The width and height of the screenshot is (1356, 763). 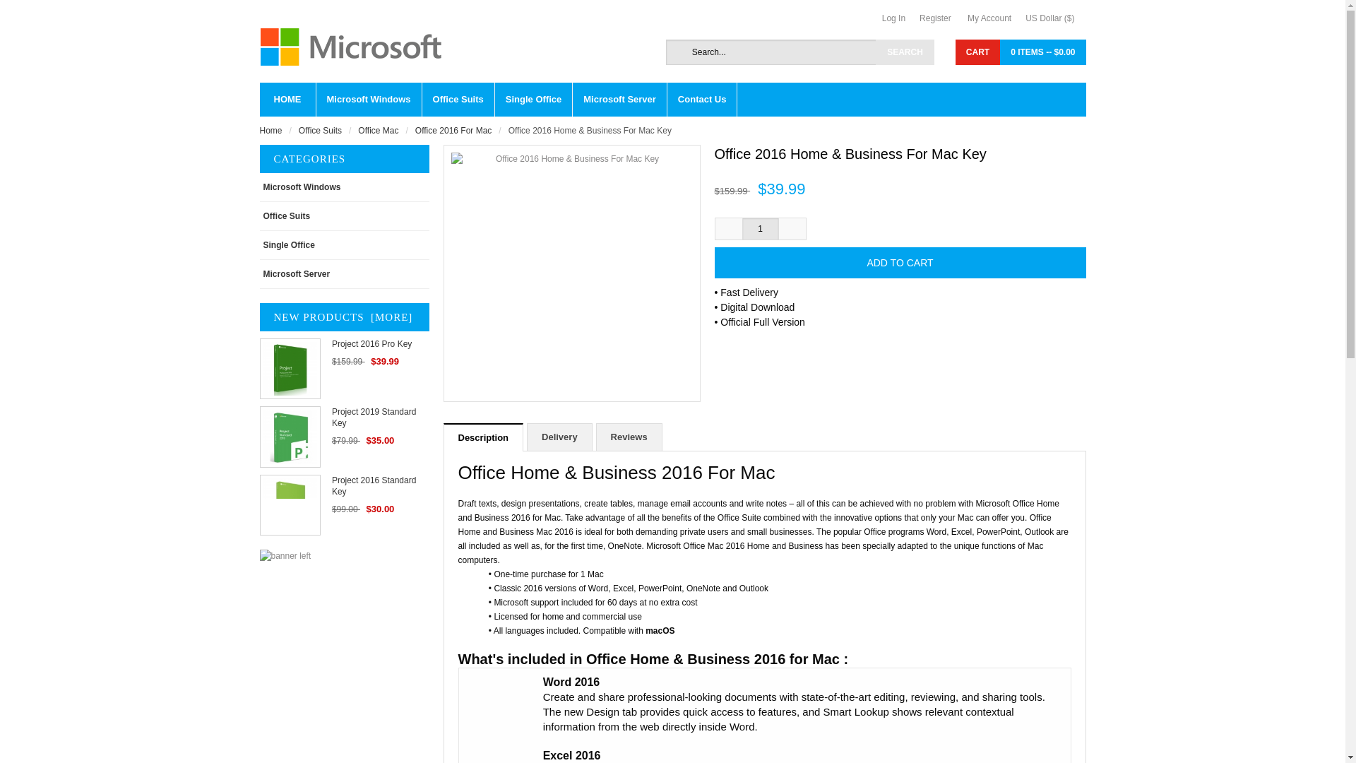 What do you see at coordinates (900, 263) in the screenshot?
I see `Add to Cart` at bounding box center [900, 263].